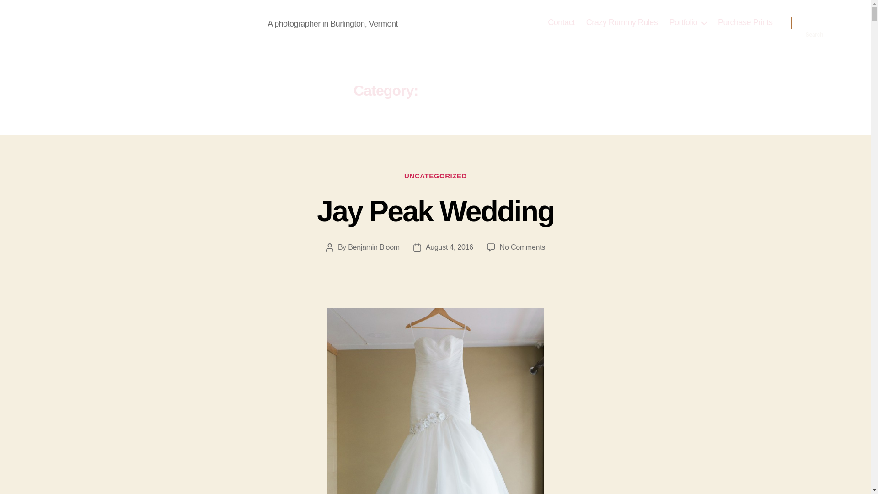  What do you see at coordinates (154, 22) in the screenshot?
I see `Crazy Rummy Rules` at bounding box center [154, 22].